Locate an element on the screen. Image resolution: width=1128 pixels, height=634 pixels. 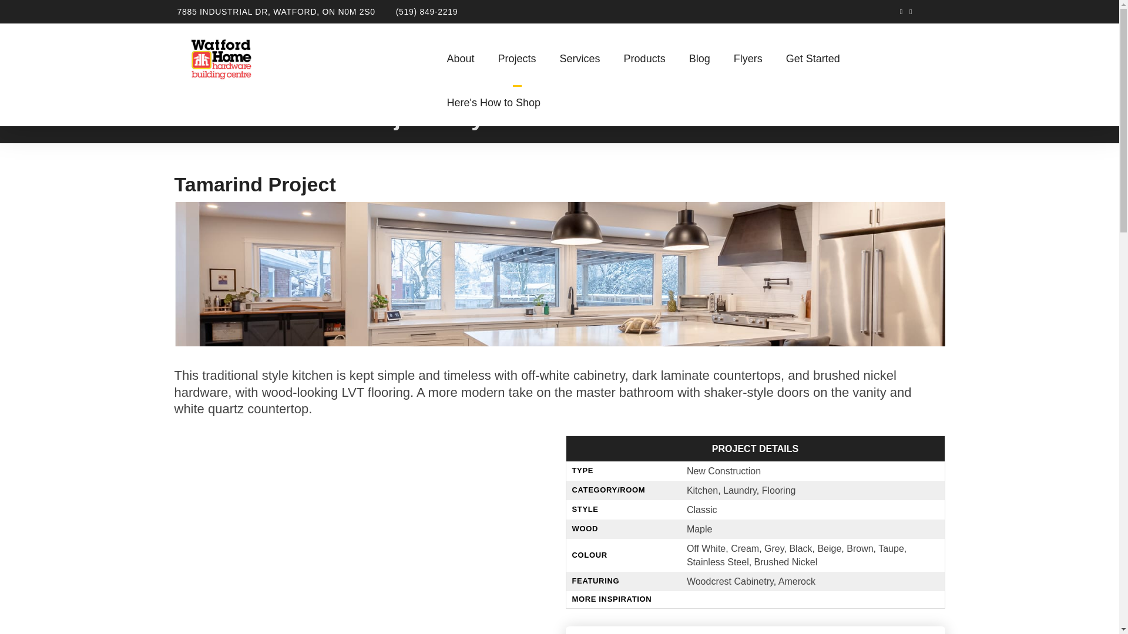
Get In Touch with Watford Home Hardware is located at coordinates (813, 54).